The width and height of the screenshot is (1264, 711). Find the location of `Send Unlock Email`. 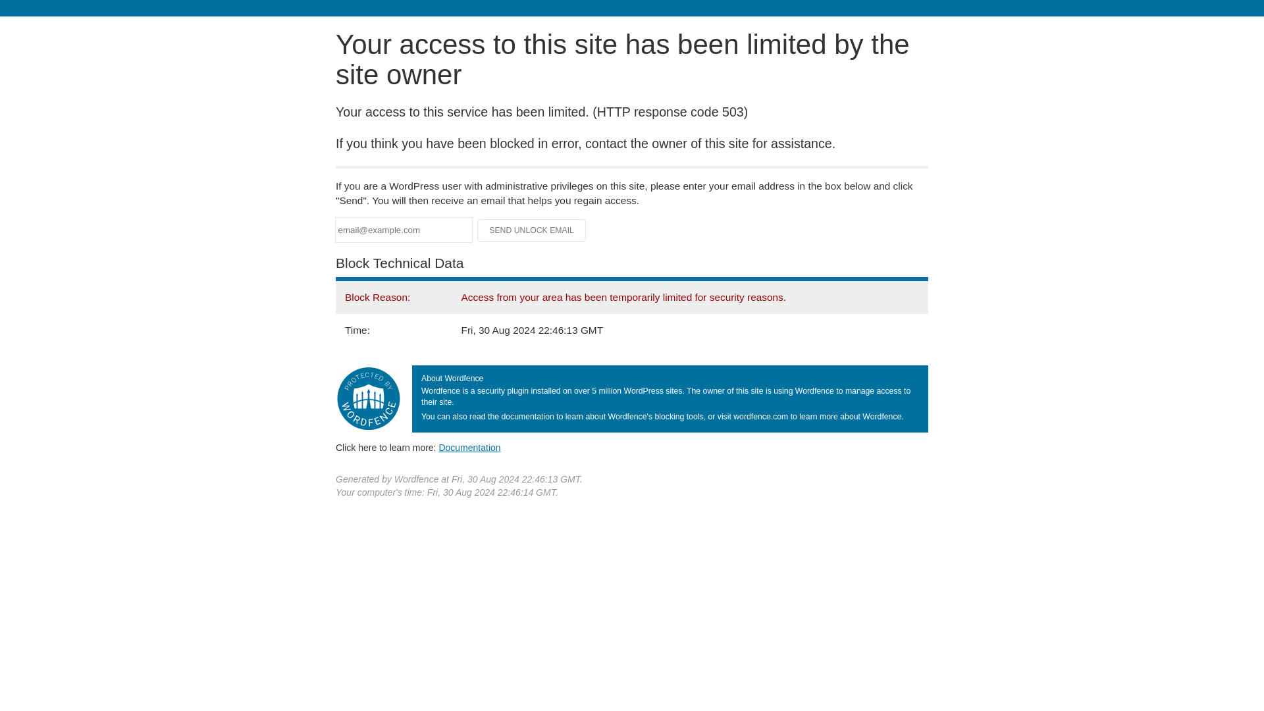

Send Unlock Email is located at coordinates (532, 230).